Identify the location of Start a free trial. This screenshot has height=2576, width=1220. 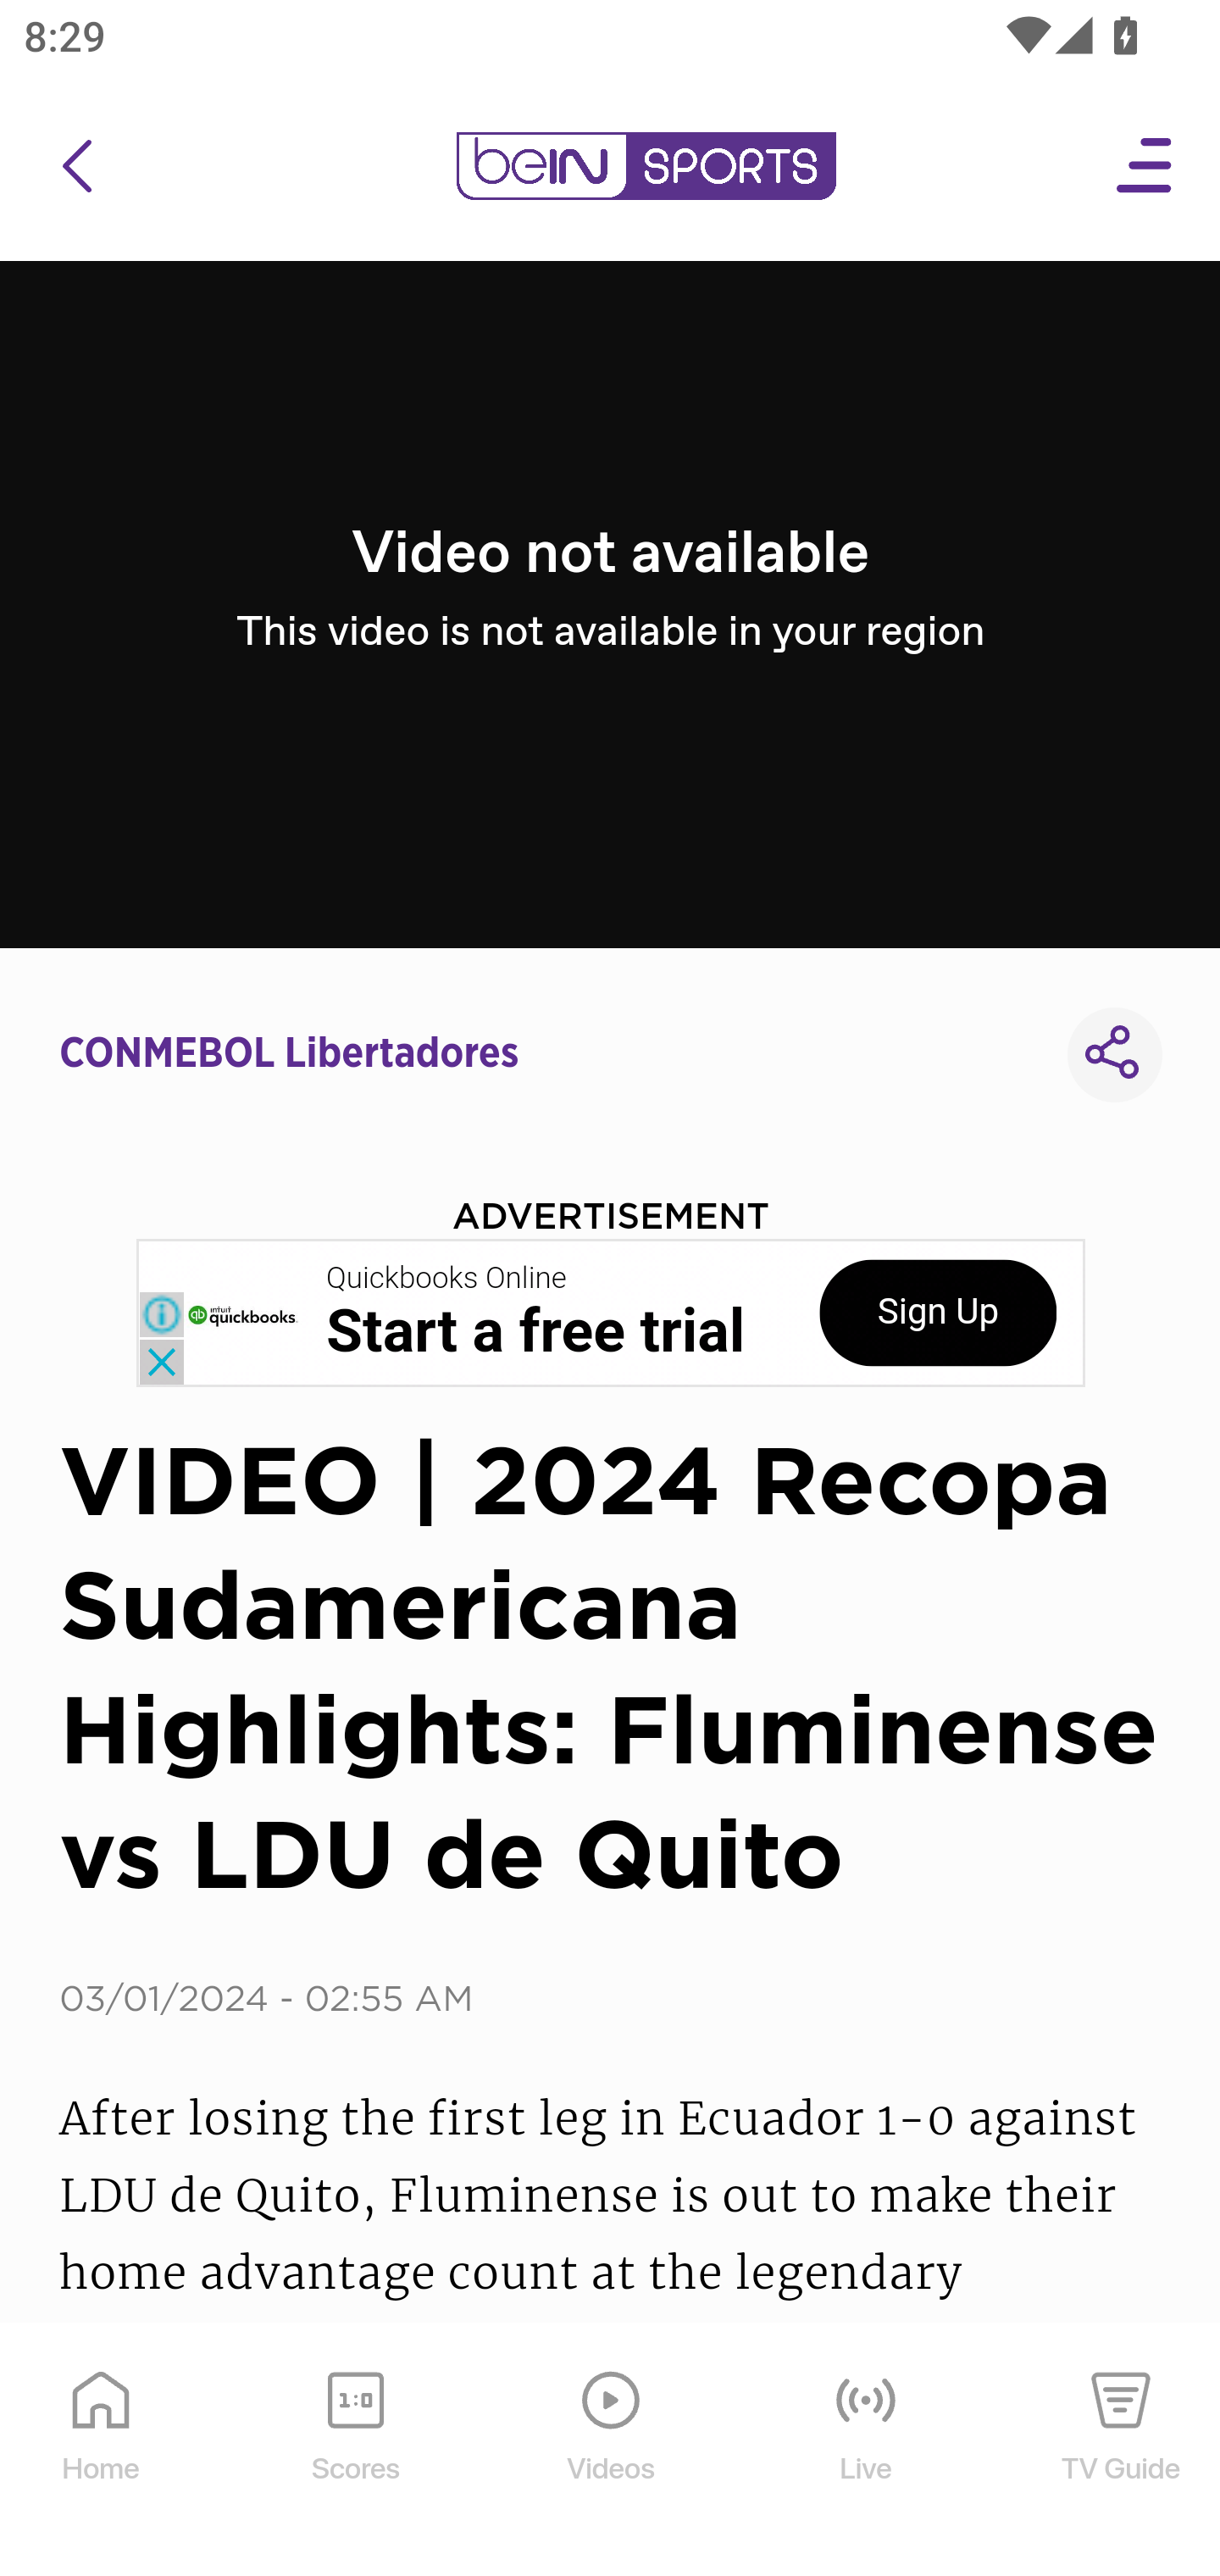
(535, 1332).